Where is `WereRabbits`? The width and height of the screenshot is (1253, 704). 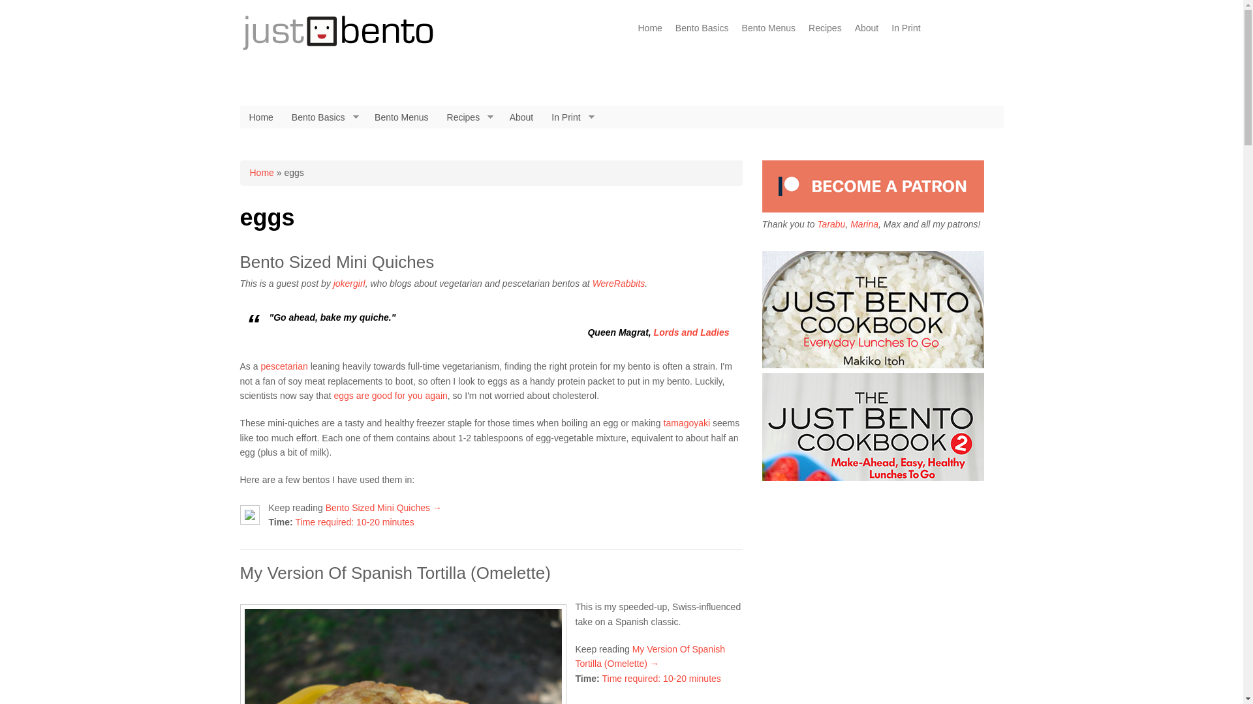 WereRabbits is located at coordinates (619, 283).